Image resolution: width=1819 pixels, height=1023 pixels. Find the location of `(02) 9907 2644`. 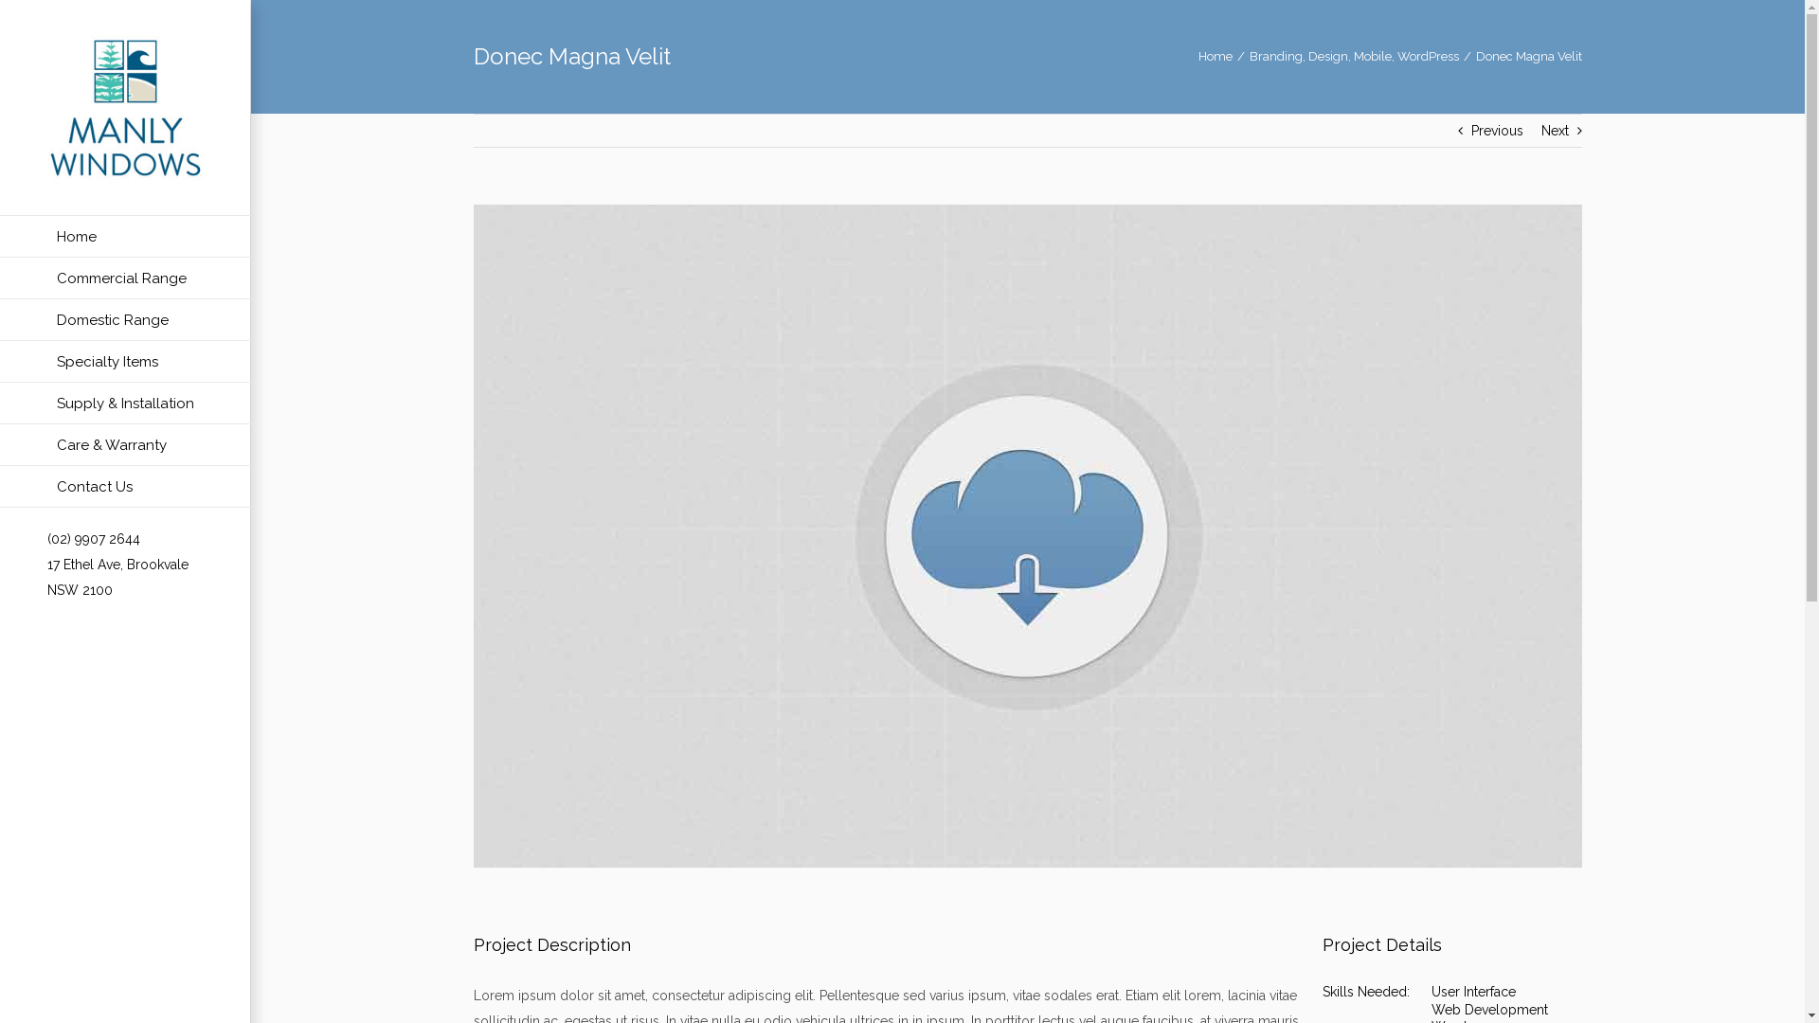

(02) 9907 2644 is located at coordinates (94, 539).